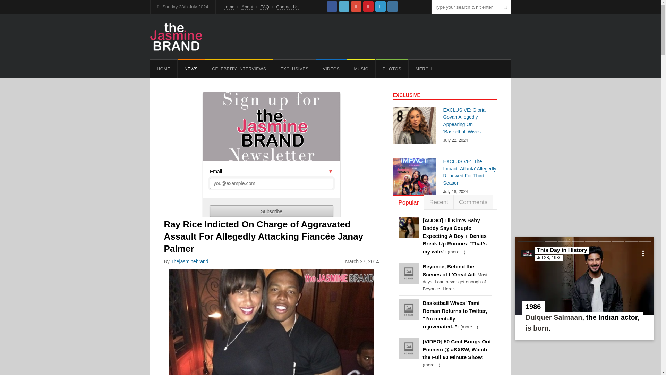  What do you see at coordinates (287, 7) in the screenshot?
I see `Contact Us` at bounding box center [287, 7].